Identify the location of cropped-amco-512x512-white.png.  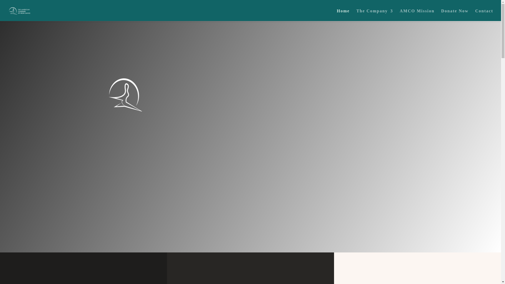
(125, 95).